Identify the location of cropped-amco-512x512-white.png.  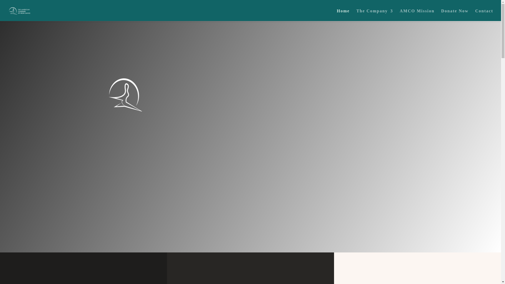
(125, 95).